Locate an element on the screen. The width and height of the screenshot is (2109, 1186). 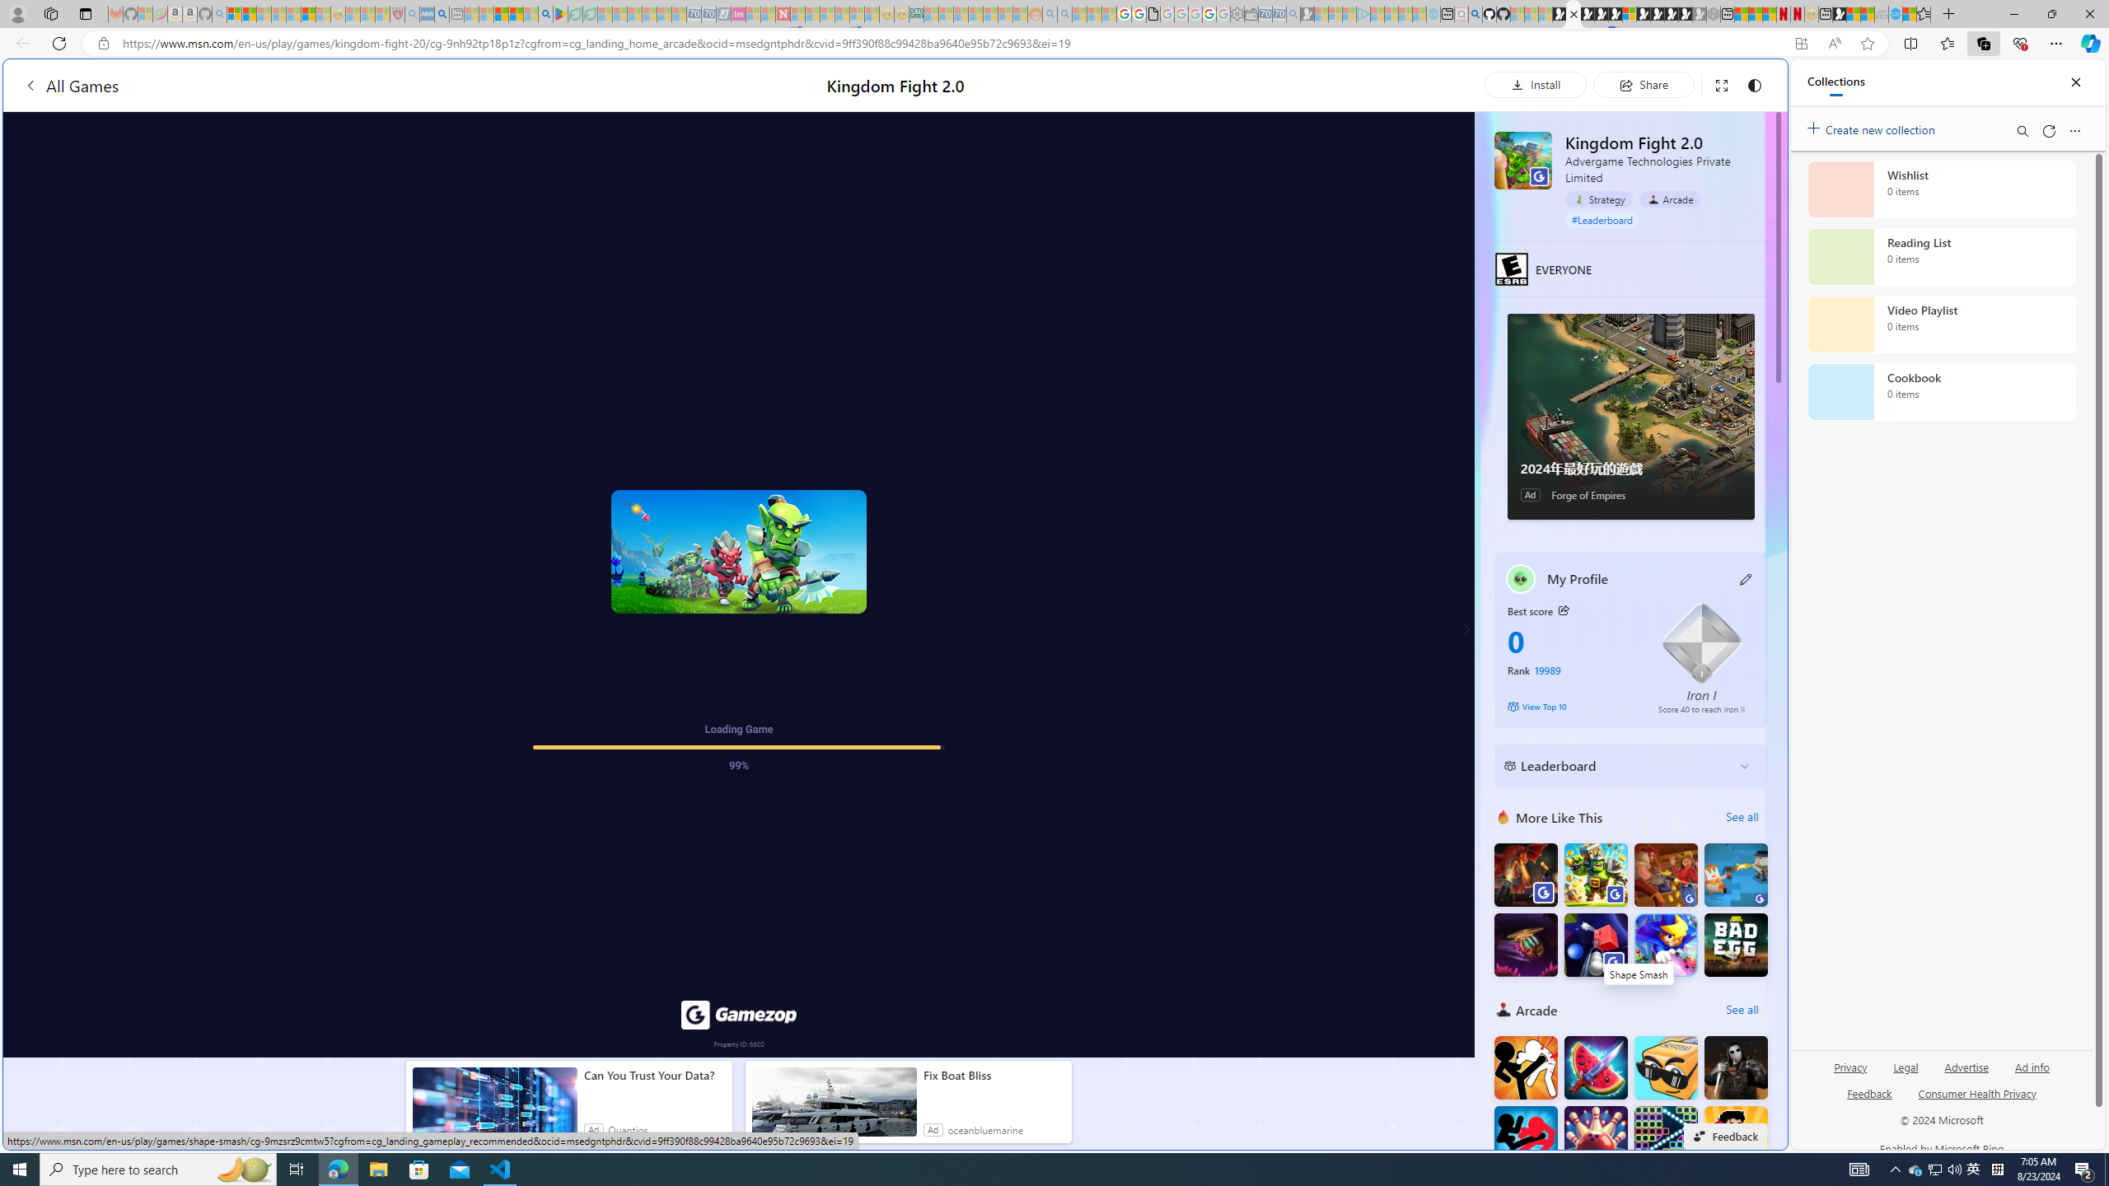
View Top 10 is located at coordinates (1572, 707).